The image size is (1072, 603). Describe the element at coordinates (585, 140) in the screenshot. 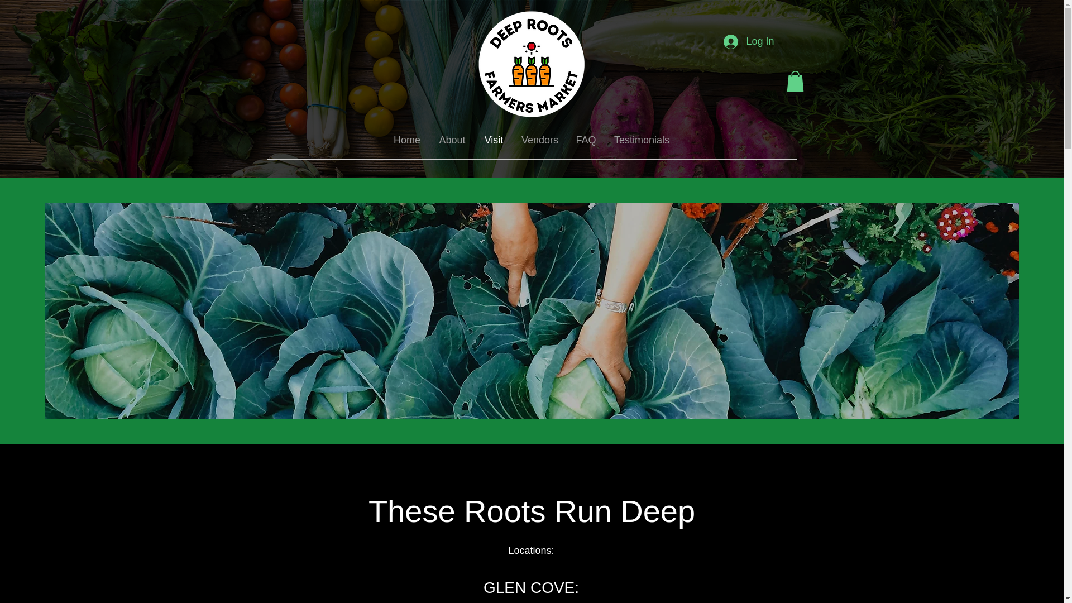

I see `FAQ` at that location.